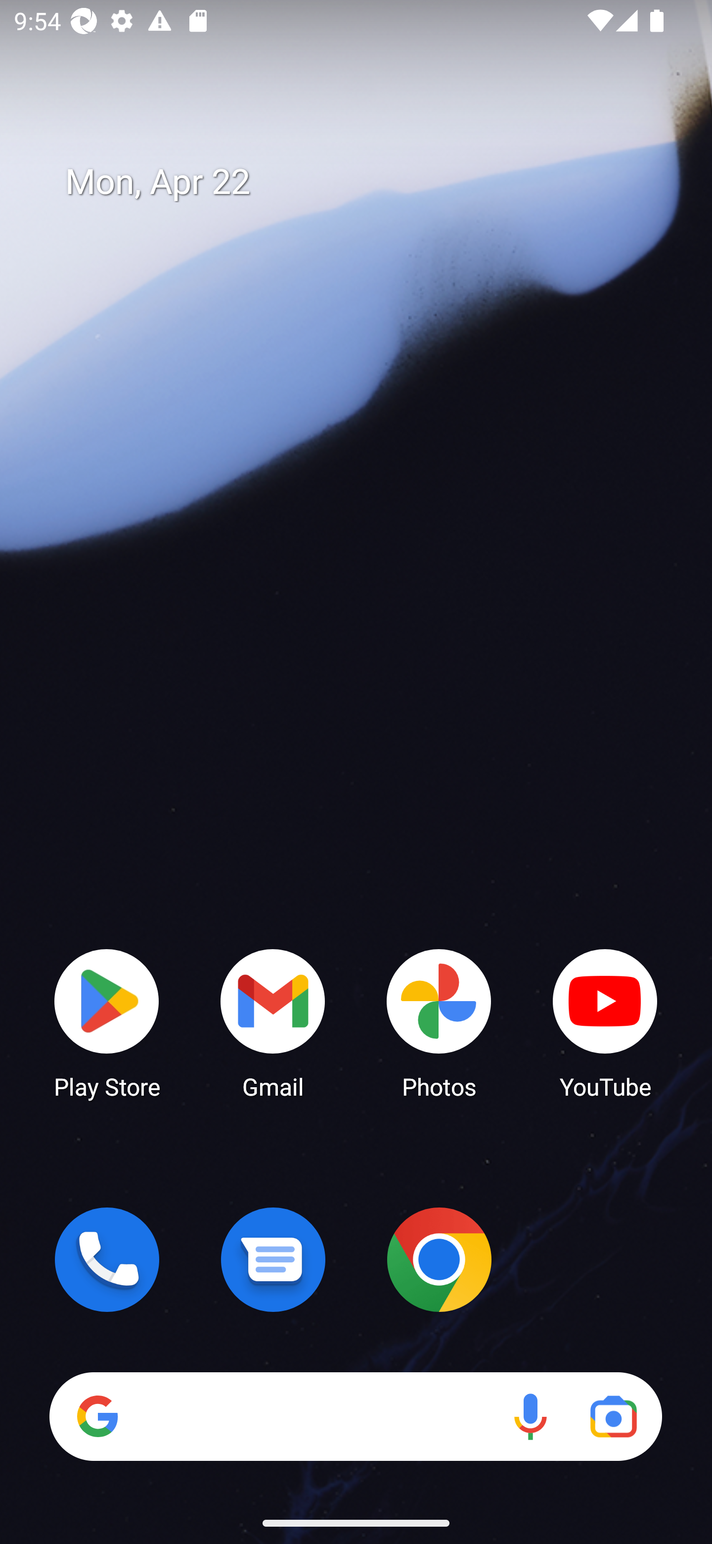 Image resolution: width=712 pixels, height=1544 pixels. What do you see at coordinates (613, 1416) in the screenshot?
I see `Google Lens` at bounding box center [613, 1416].